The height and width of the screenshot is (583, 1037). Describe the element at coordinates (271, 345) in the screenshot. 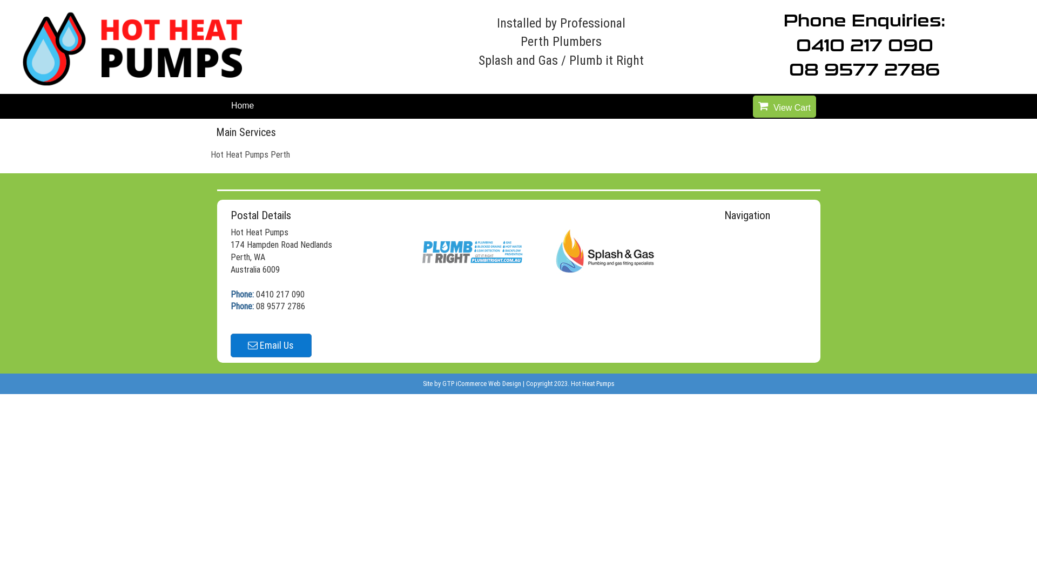

I see `Email Us` at that location.